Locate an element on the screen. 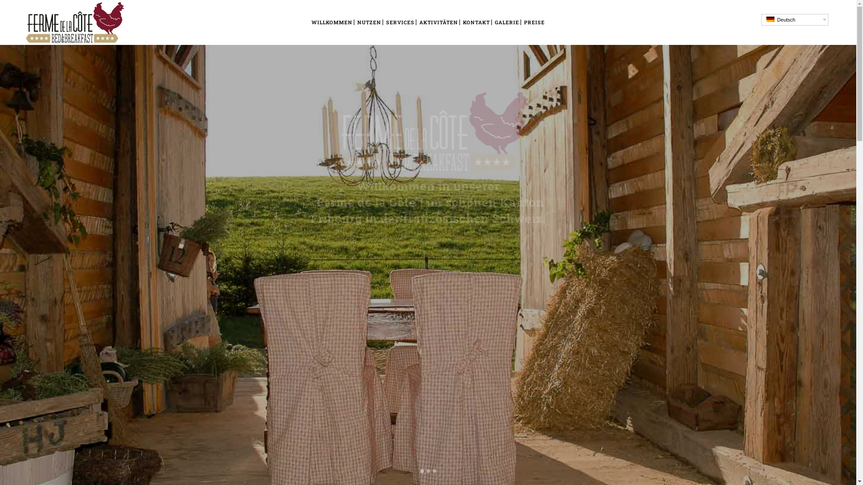  SERVICES is located at coordinates (400, 22).